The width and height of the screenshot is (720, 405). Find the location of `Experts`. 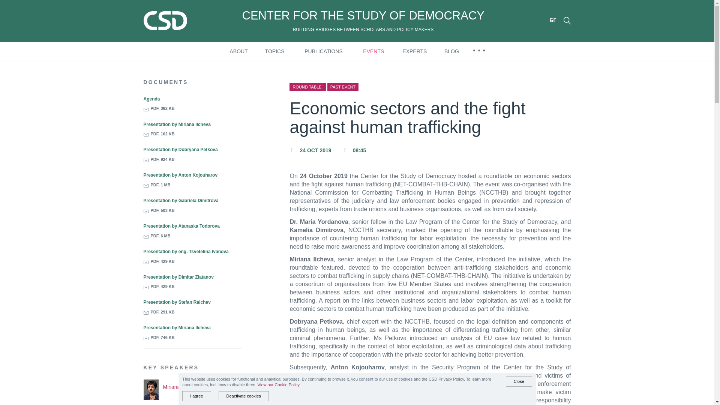

Experts is located at coordinates (415, 51).